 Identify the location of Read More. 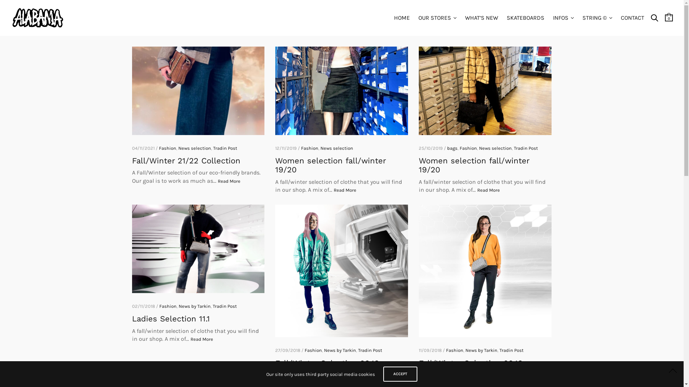
(345, 190).